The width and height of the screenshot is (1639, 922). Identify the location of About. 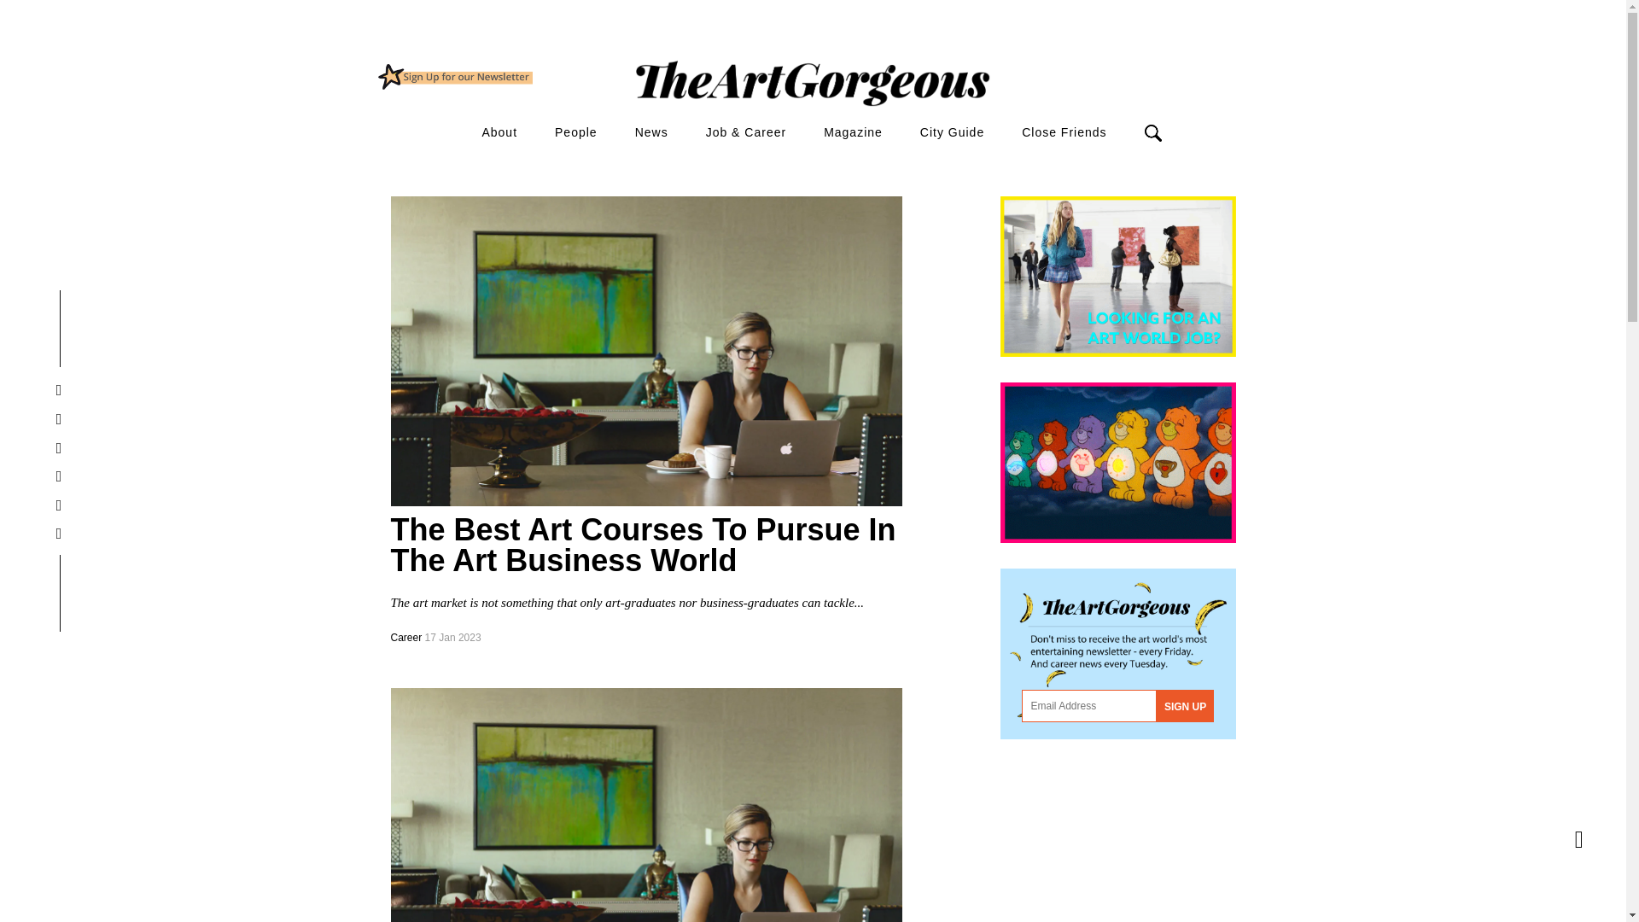
(499, 133).